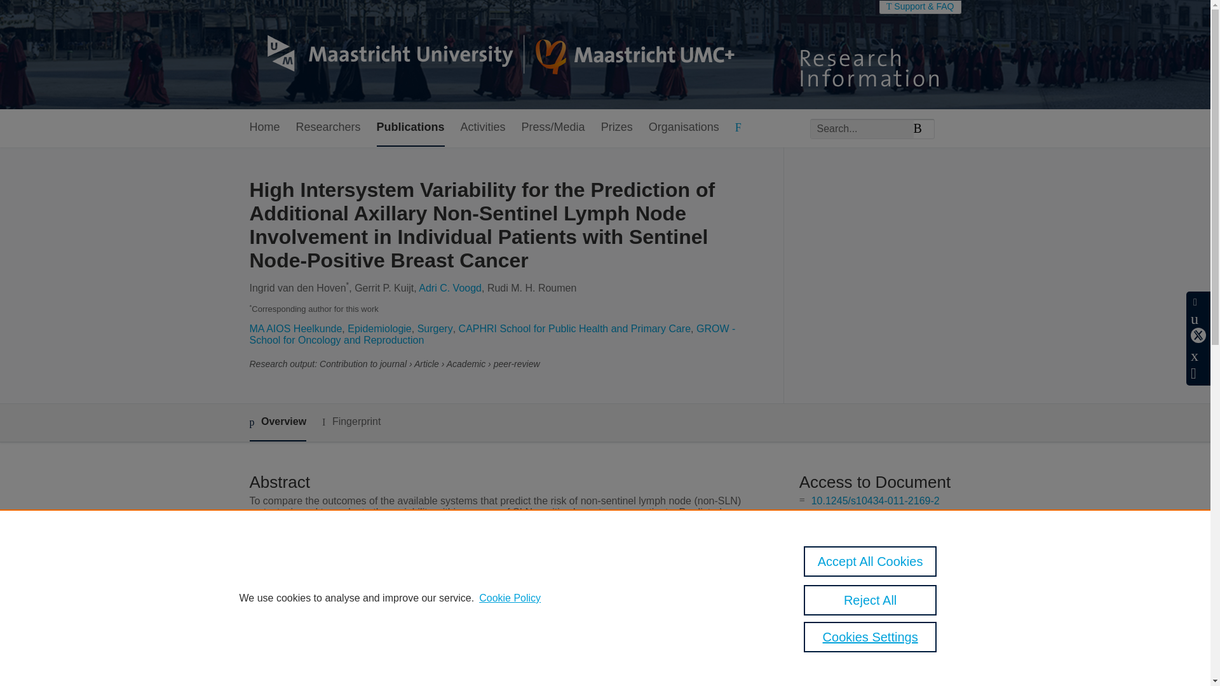 This screenshot has width=1220, height=686. Describe the element at coordinates (450, 288) in the screenshot. I see `Adri C. Voogd` at that location.